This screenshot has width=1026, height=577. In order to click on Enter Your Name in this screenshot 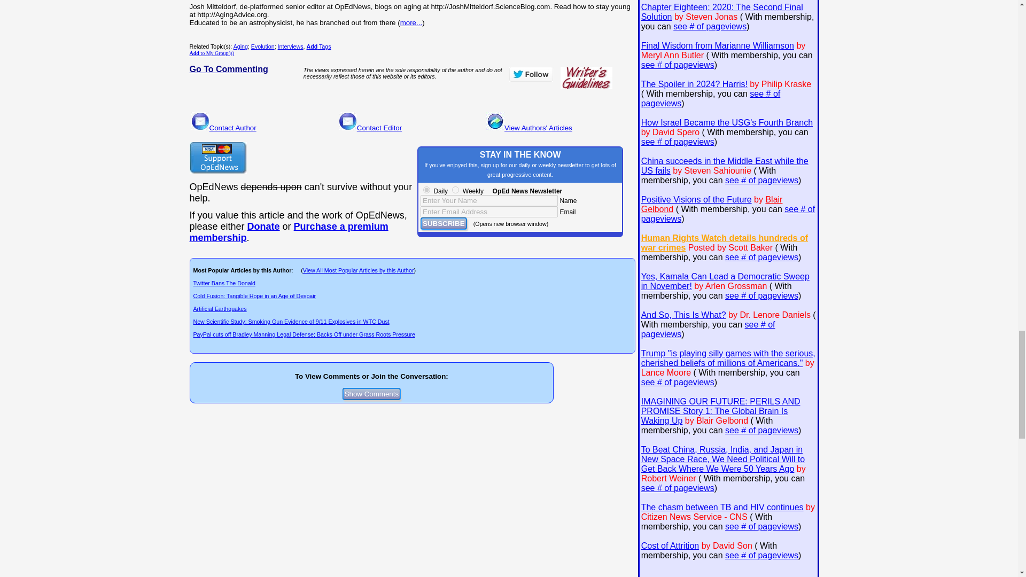, I will do `click(489, 200)`.